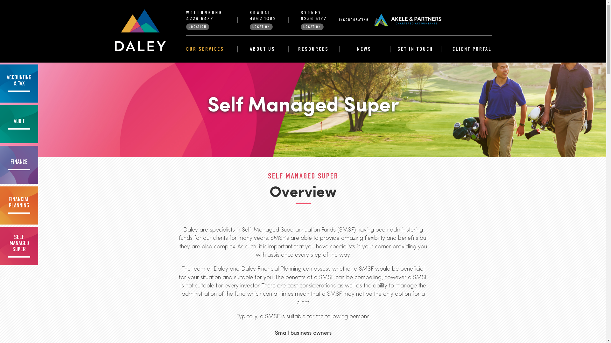 The image size is (611, 343). What do you see at coordinates (200, 19) in the screenshot?
I see `4229 6477` at bounding box center [200, 19].